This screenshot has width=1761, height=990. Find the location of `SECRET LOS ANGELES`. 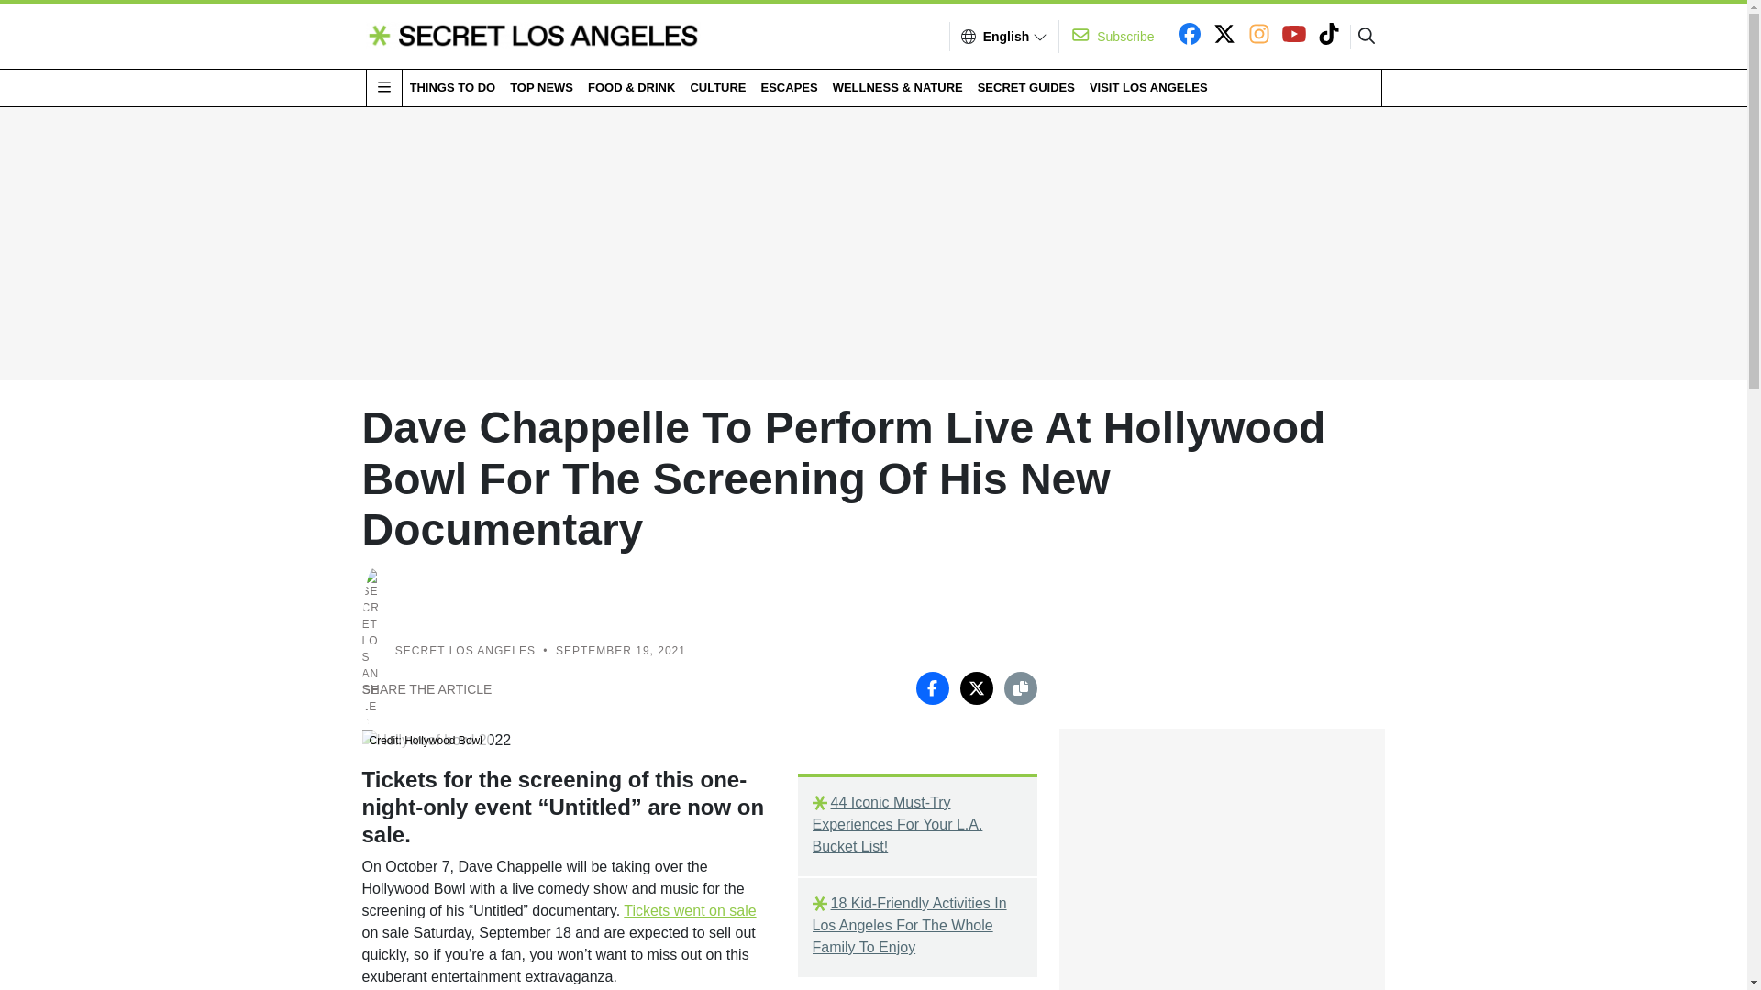

SECRET LOS ANGELES is located at coordinates (464, 651).